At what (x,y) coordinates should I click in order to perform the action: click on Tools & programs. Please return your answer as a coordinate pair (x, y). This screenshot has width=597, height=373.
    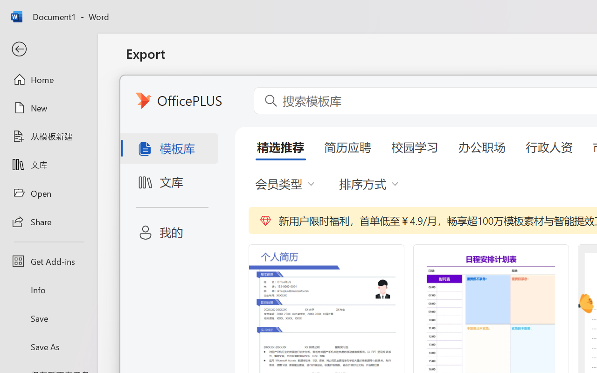
    Looking at the image, I should click on (406, 62).